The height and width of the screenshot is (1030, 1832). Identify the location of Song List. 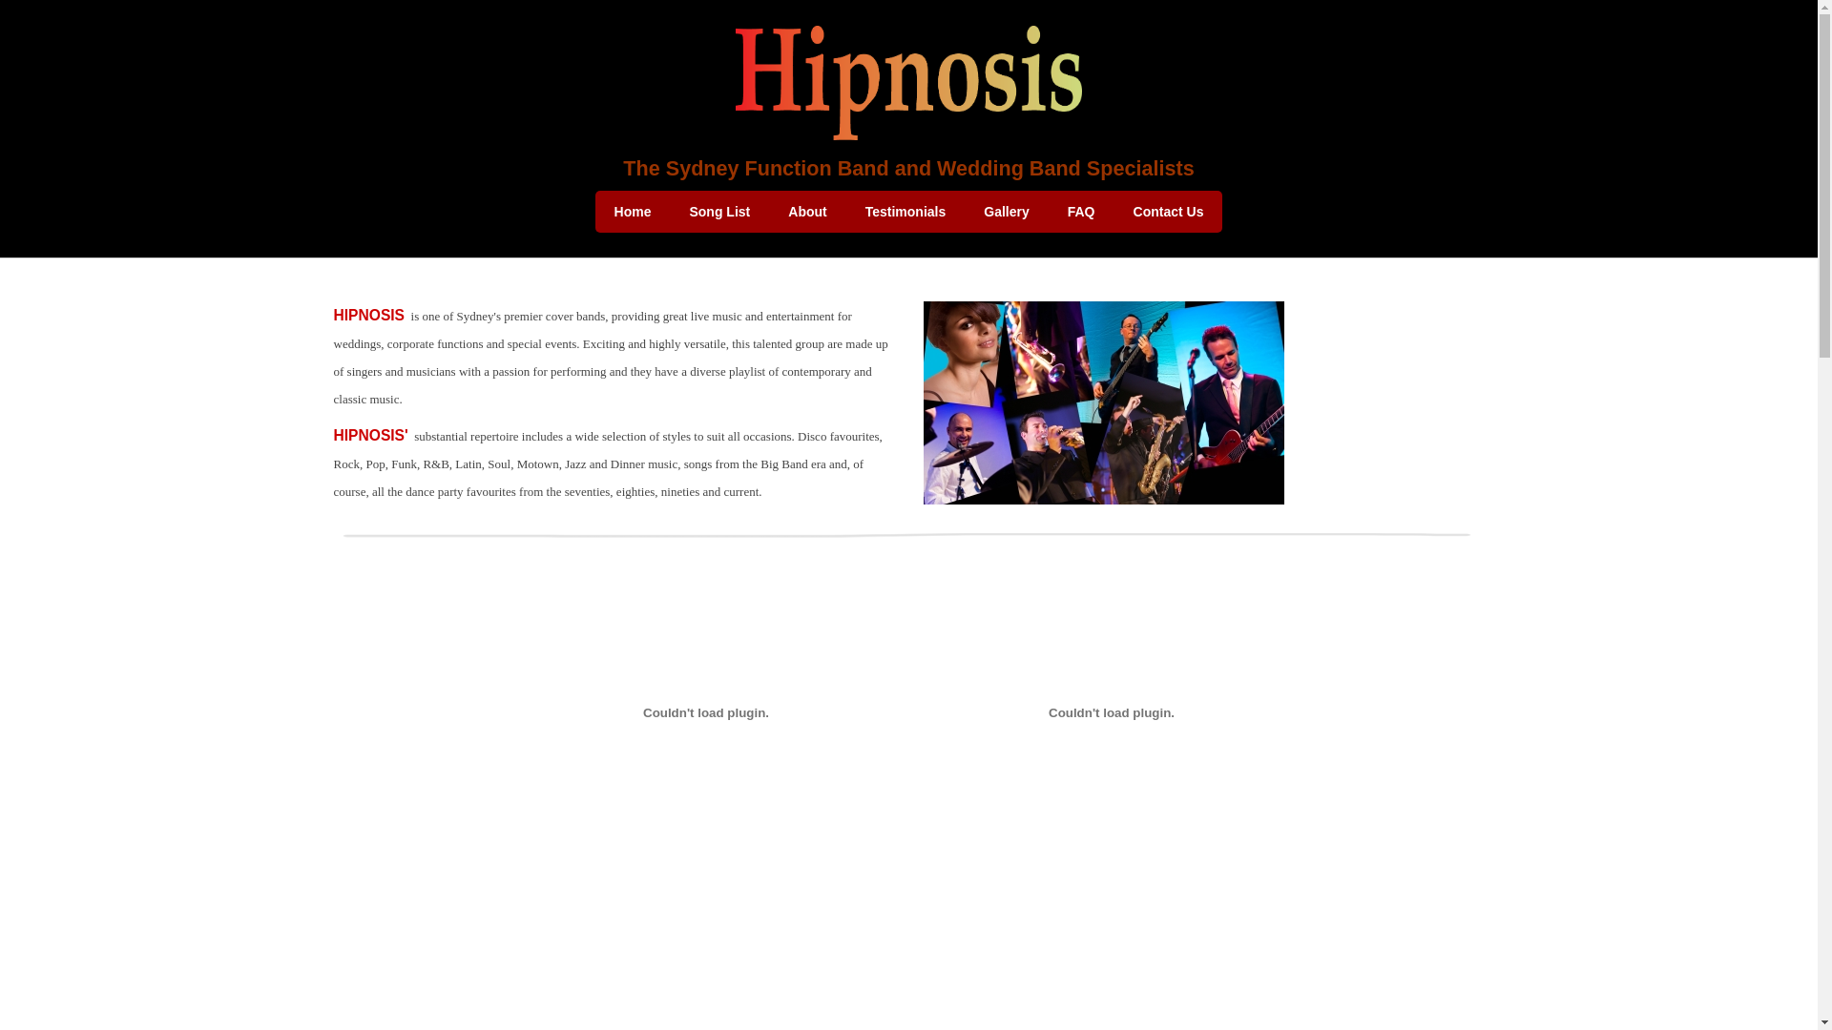
(719, 212).